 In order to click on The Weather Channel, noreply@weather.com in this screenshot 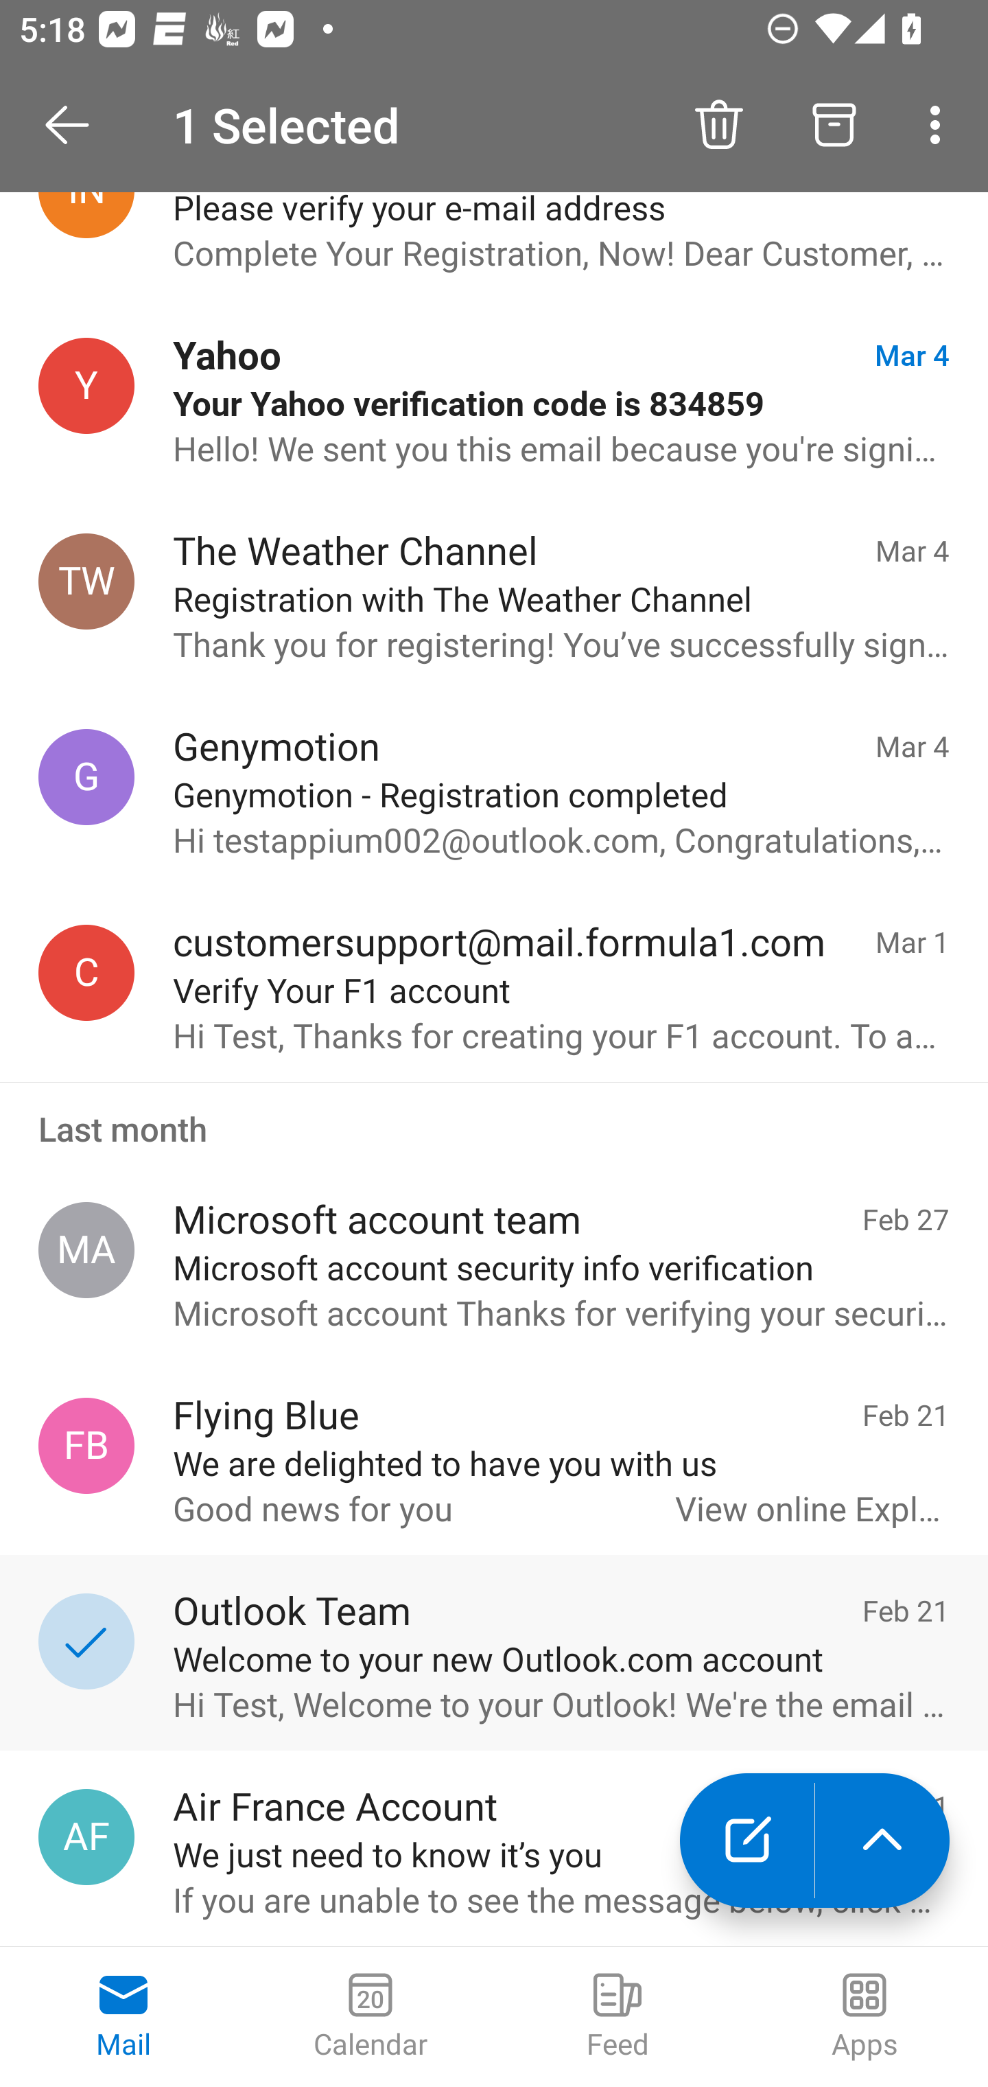, I will do `click(86, 582)`.